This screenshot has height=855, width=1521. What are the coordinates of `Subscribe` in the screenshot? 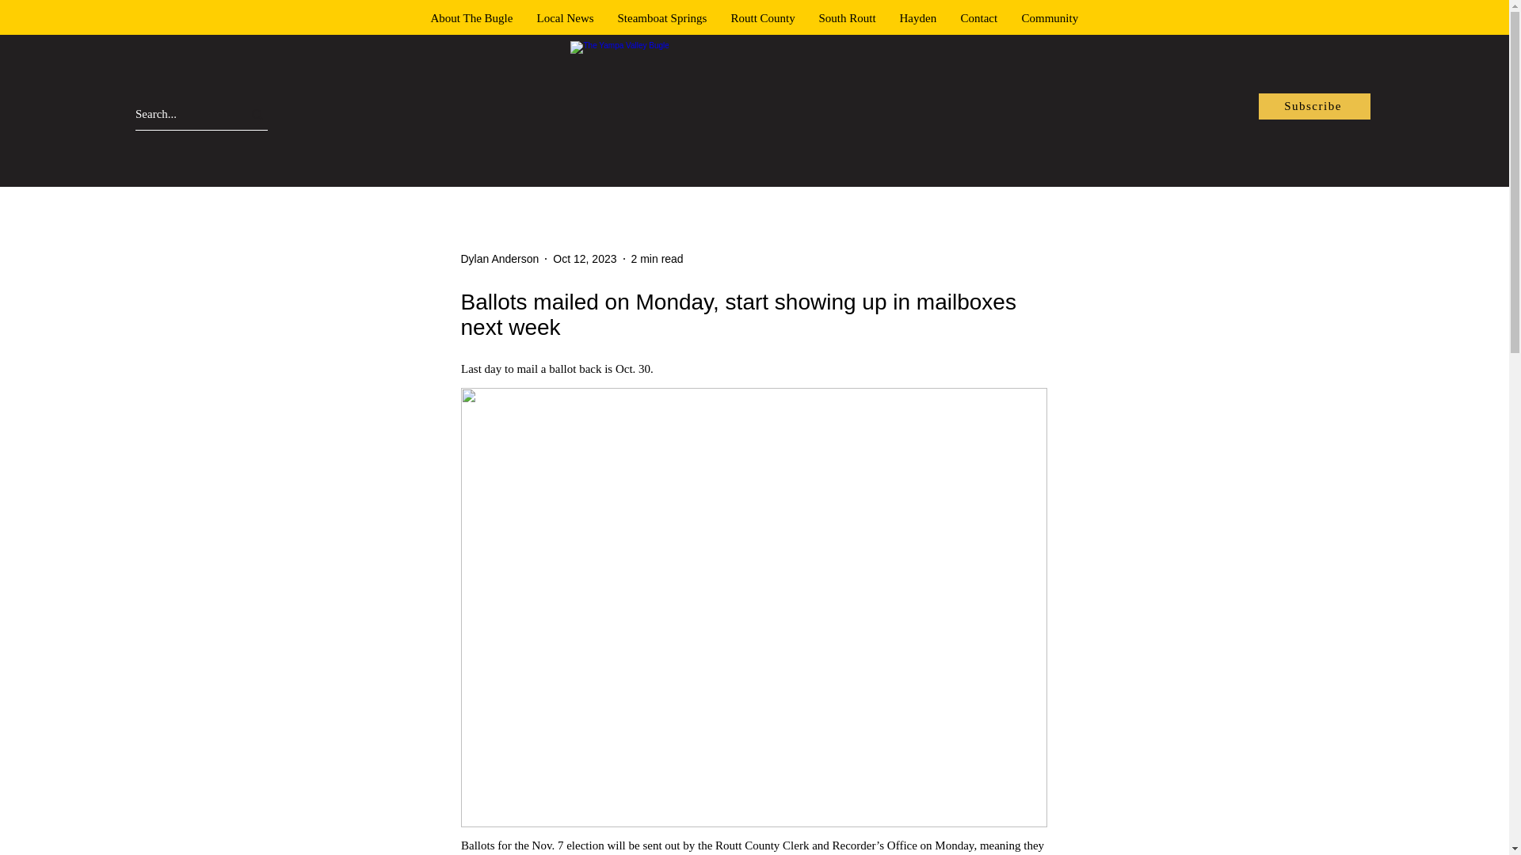 It's located at (1314, 106).